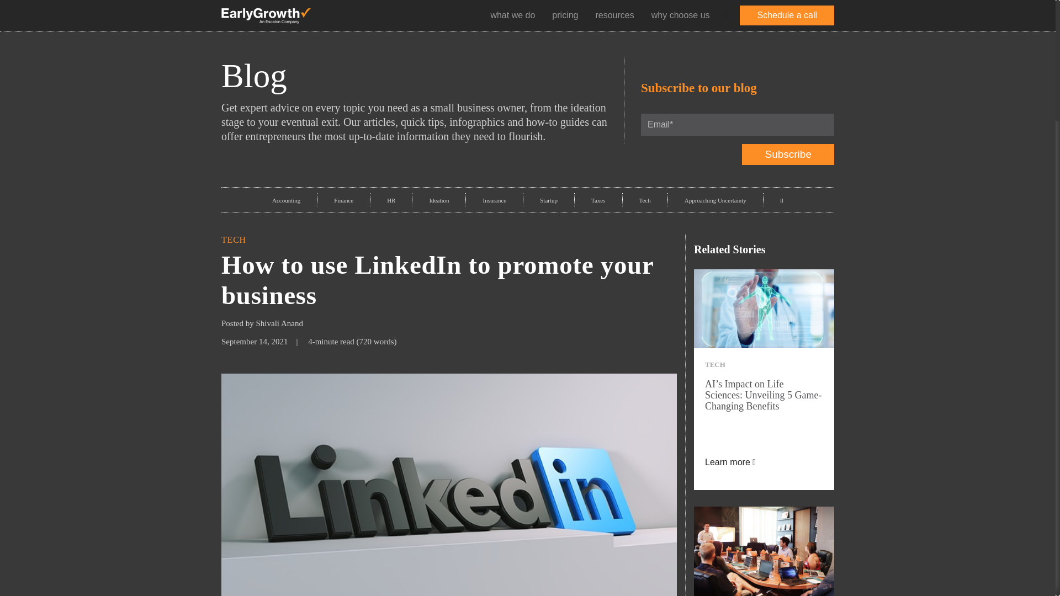 The width and height of the screenshot is (1060, 596). Describe the element at coordinates (680, 15) in the screenshot. I see `why choose us` at that location.